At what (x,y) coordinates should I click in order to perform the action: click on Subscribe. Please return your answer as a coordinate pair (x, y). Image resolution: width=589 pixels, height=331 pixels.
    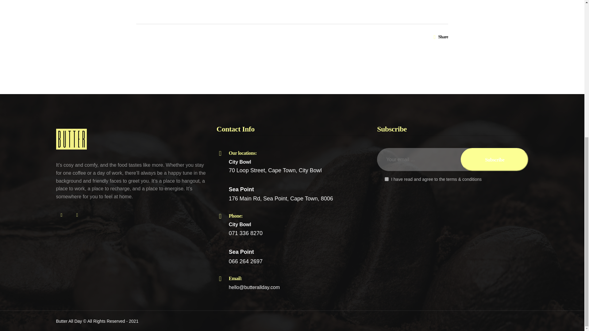
    Looking at the image, I should click on (281, 161).